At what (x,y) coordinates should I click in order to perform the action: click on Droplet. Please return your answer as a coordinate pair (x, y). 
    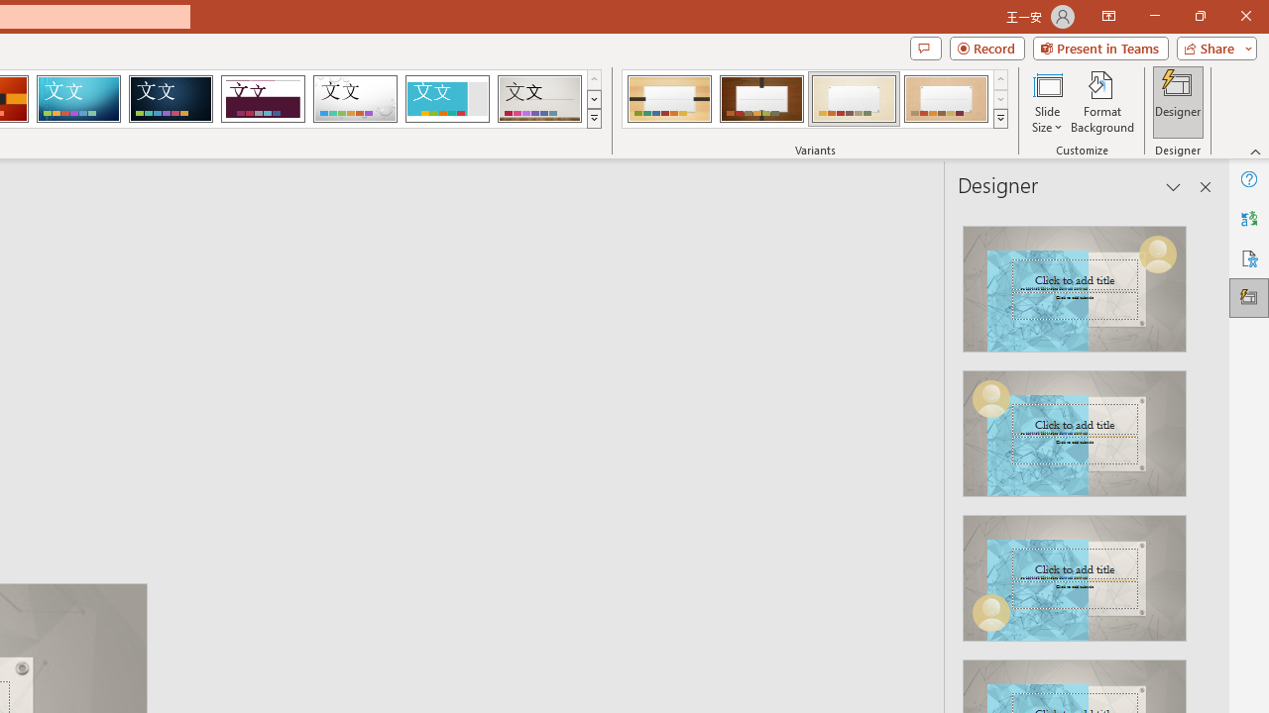
    Looking at the image, I should click on (355, 99).